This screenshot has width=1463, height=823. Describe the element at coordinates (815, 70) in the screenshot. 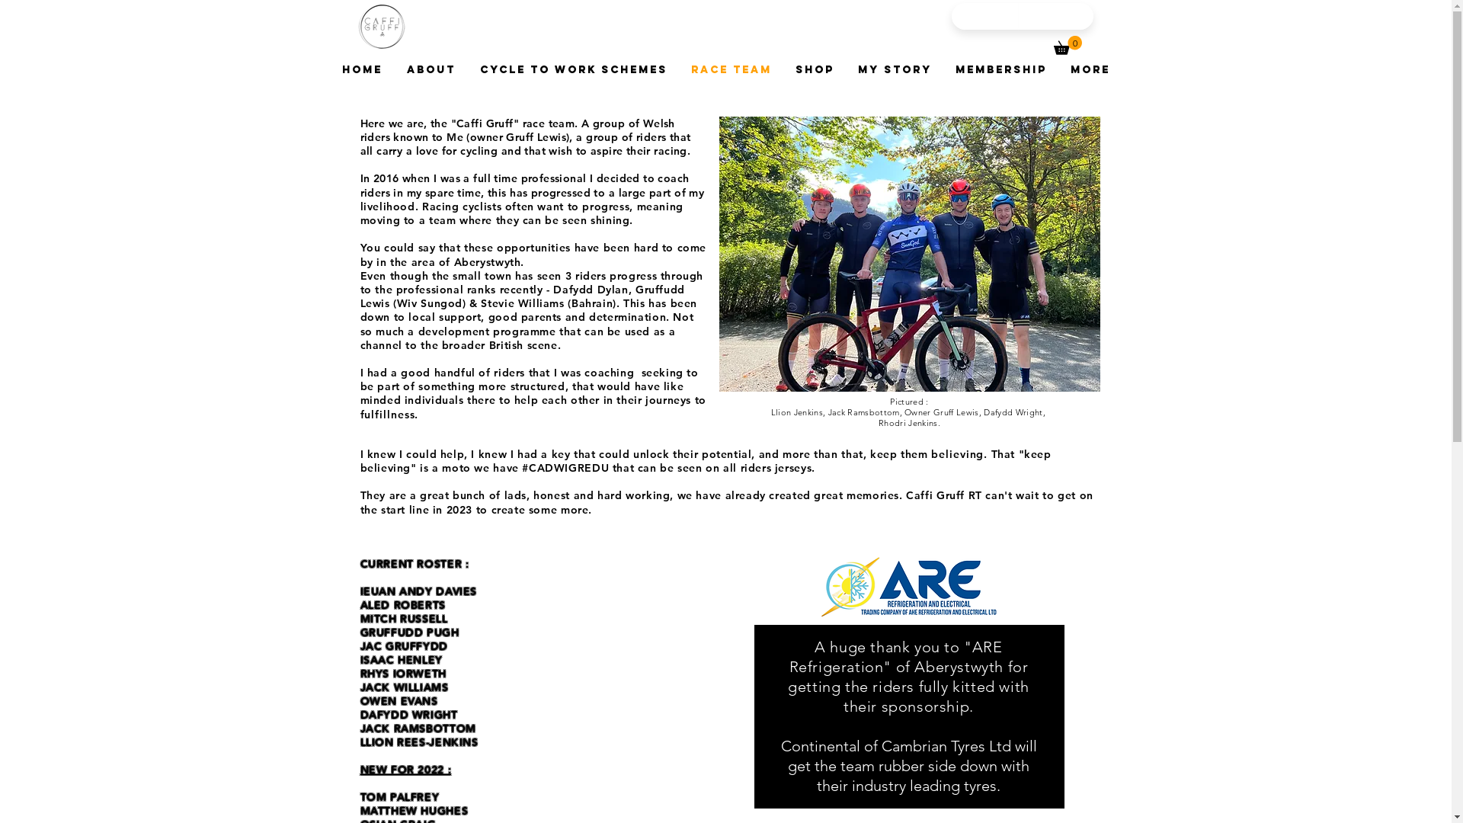

I see `Shop` at that location.